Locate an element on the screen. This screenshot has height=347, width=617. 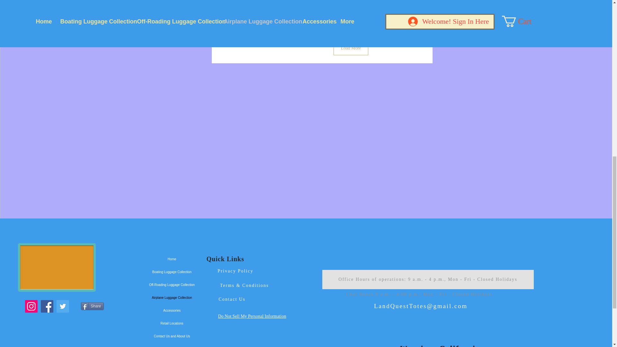
Off-Roading Luggage Collection is located at coordinates (172, 285).